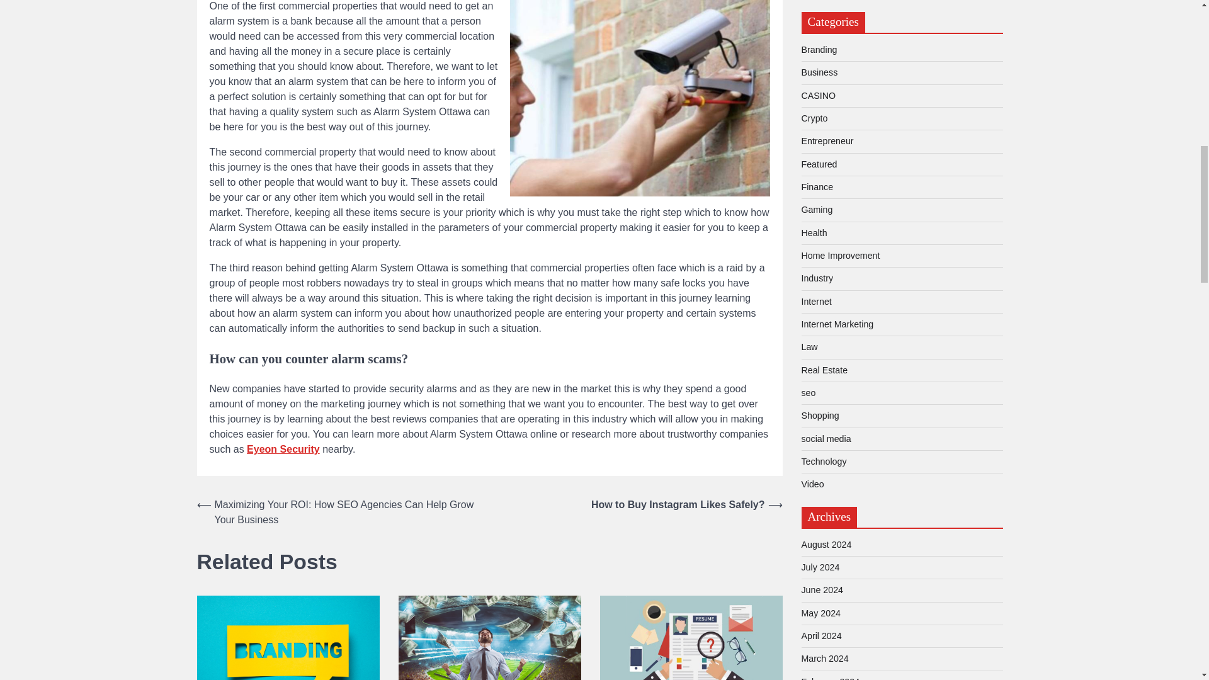 Image resolution: width=1209 pixels, height=680 pixels. Describe the element at coordinates (836, 324) in the screenshot. I see `Internet Marketing` at that location.